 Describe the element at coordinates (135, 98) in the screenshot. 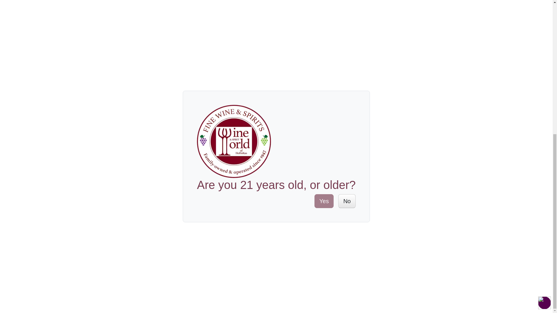

I see `Jeb Dunnuck 98 point rating` at that location.